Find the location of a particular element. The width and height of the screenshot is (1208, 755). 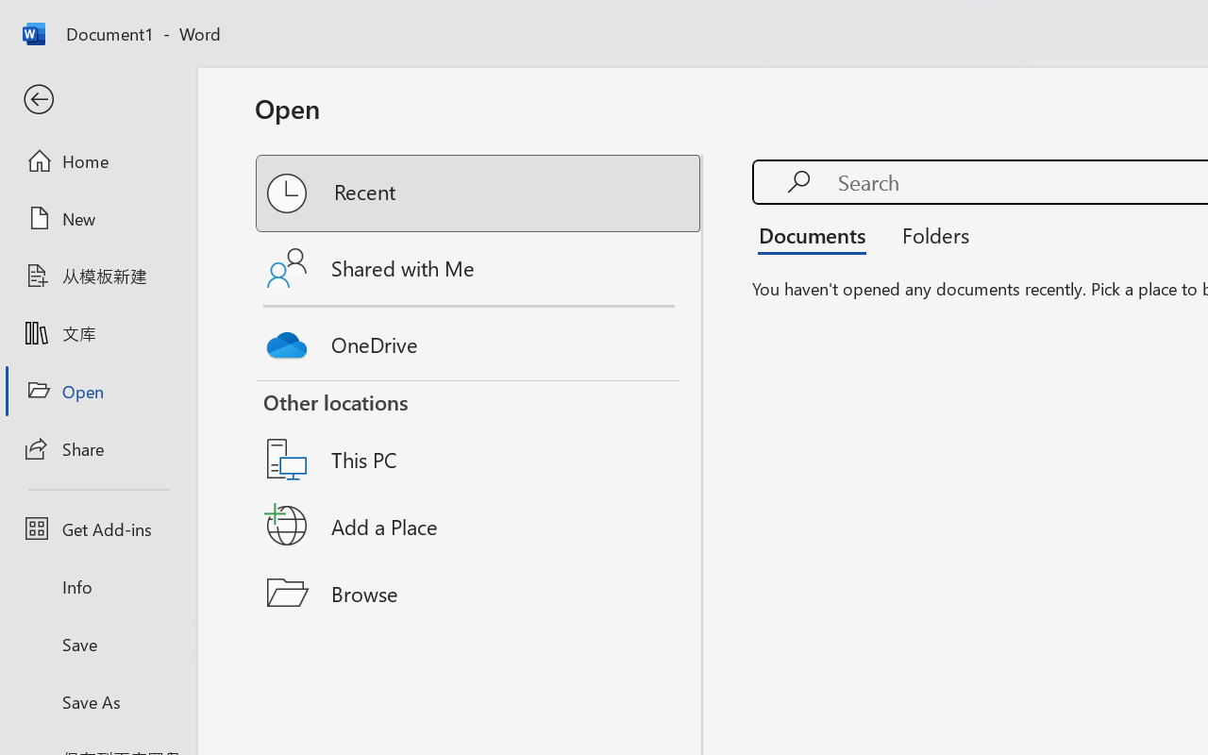

Recent is located at coordinates (479, 193).